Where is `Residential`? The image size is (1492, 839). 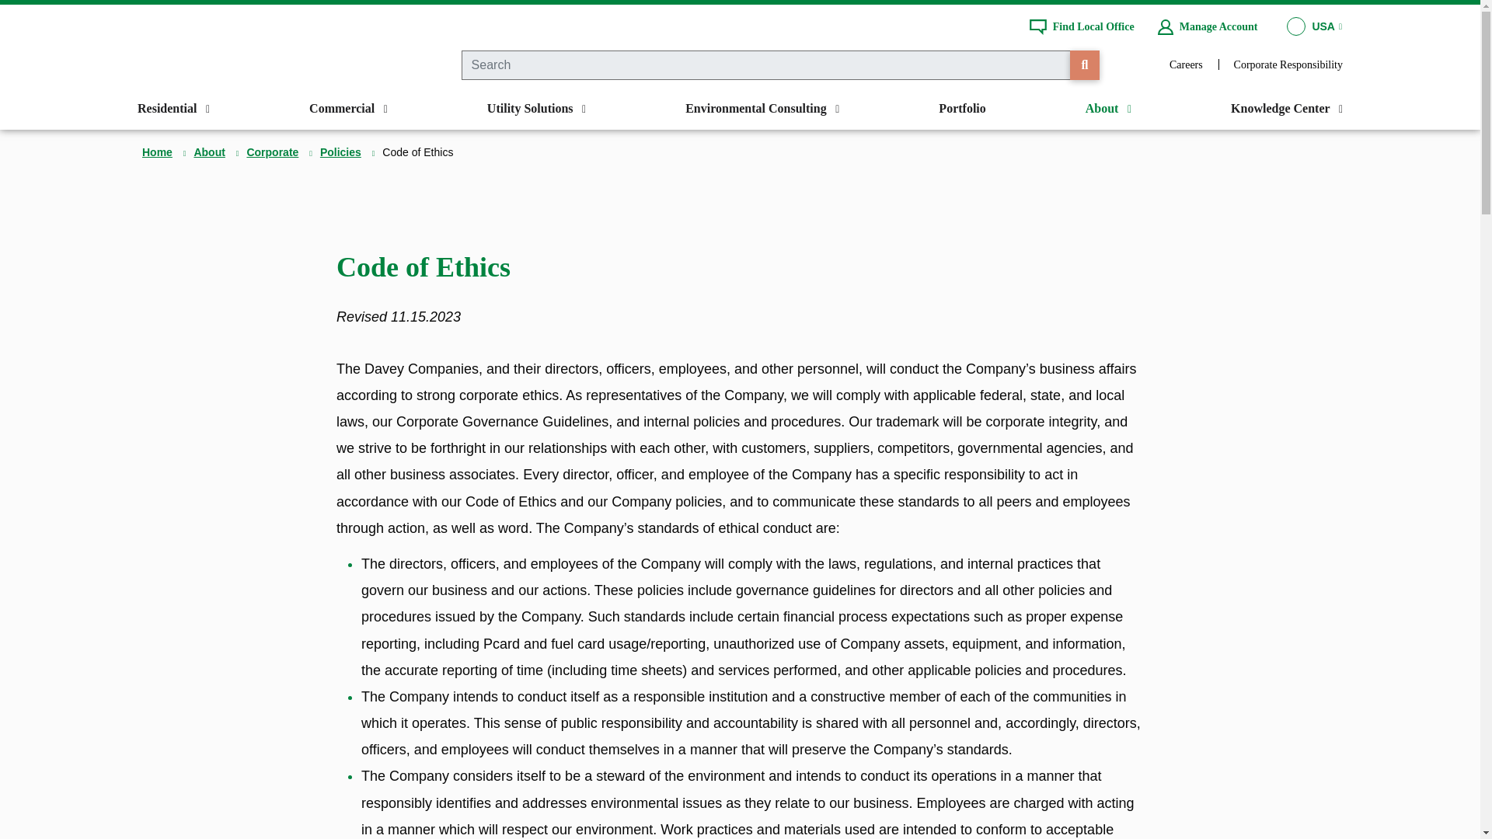 Residential is located at coordinates (173, 109).